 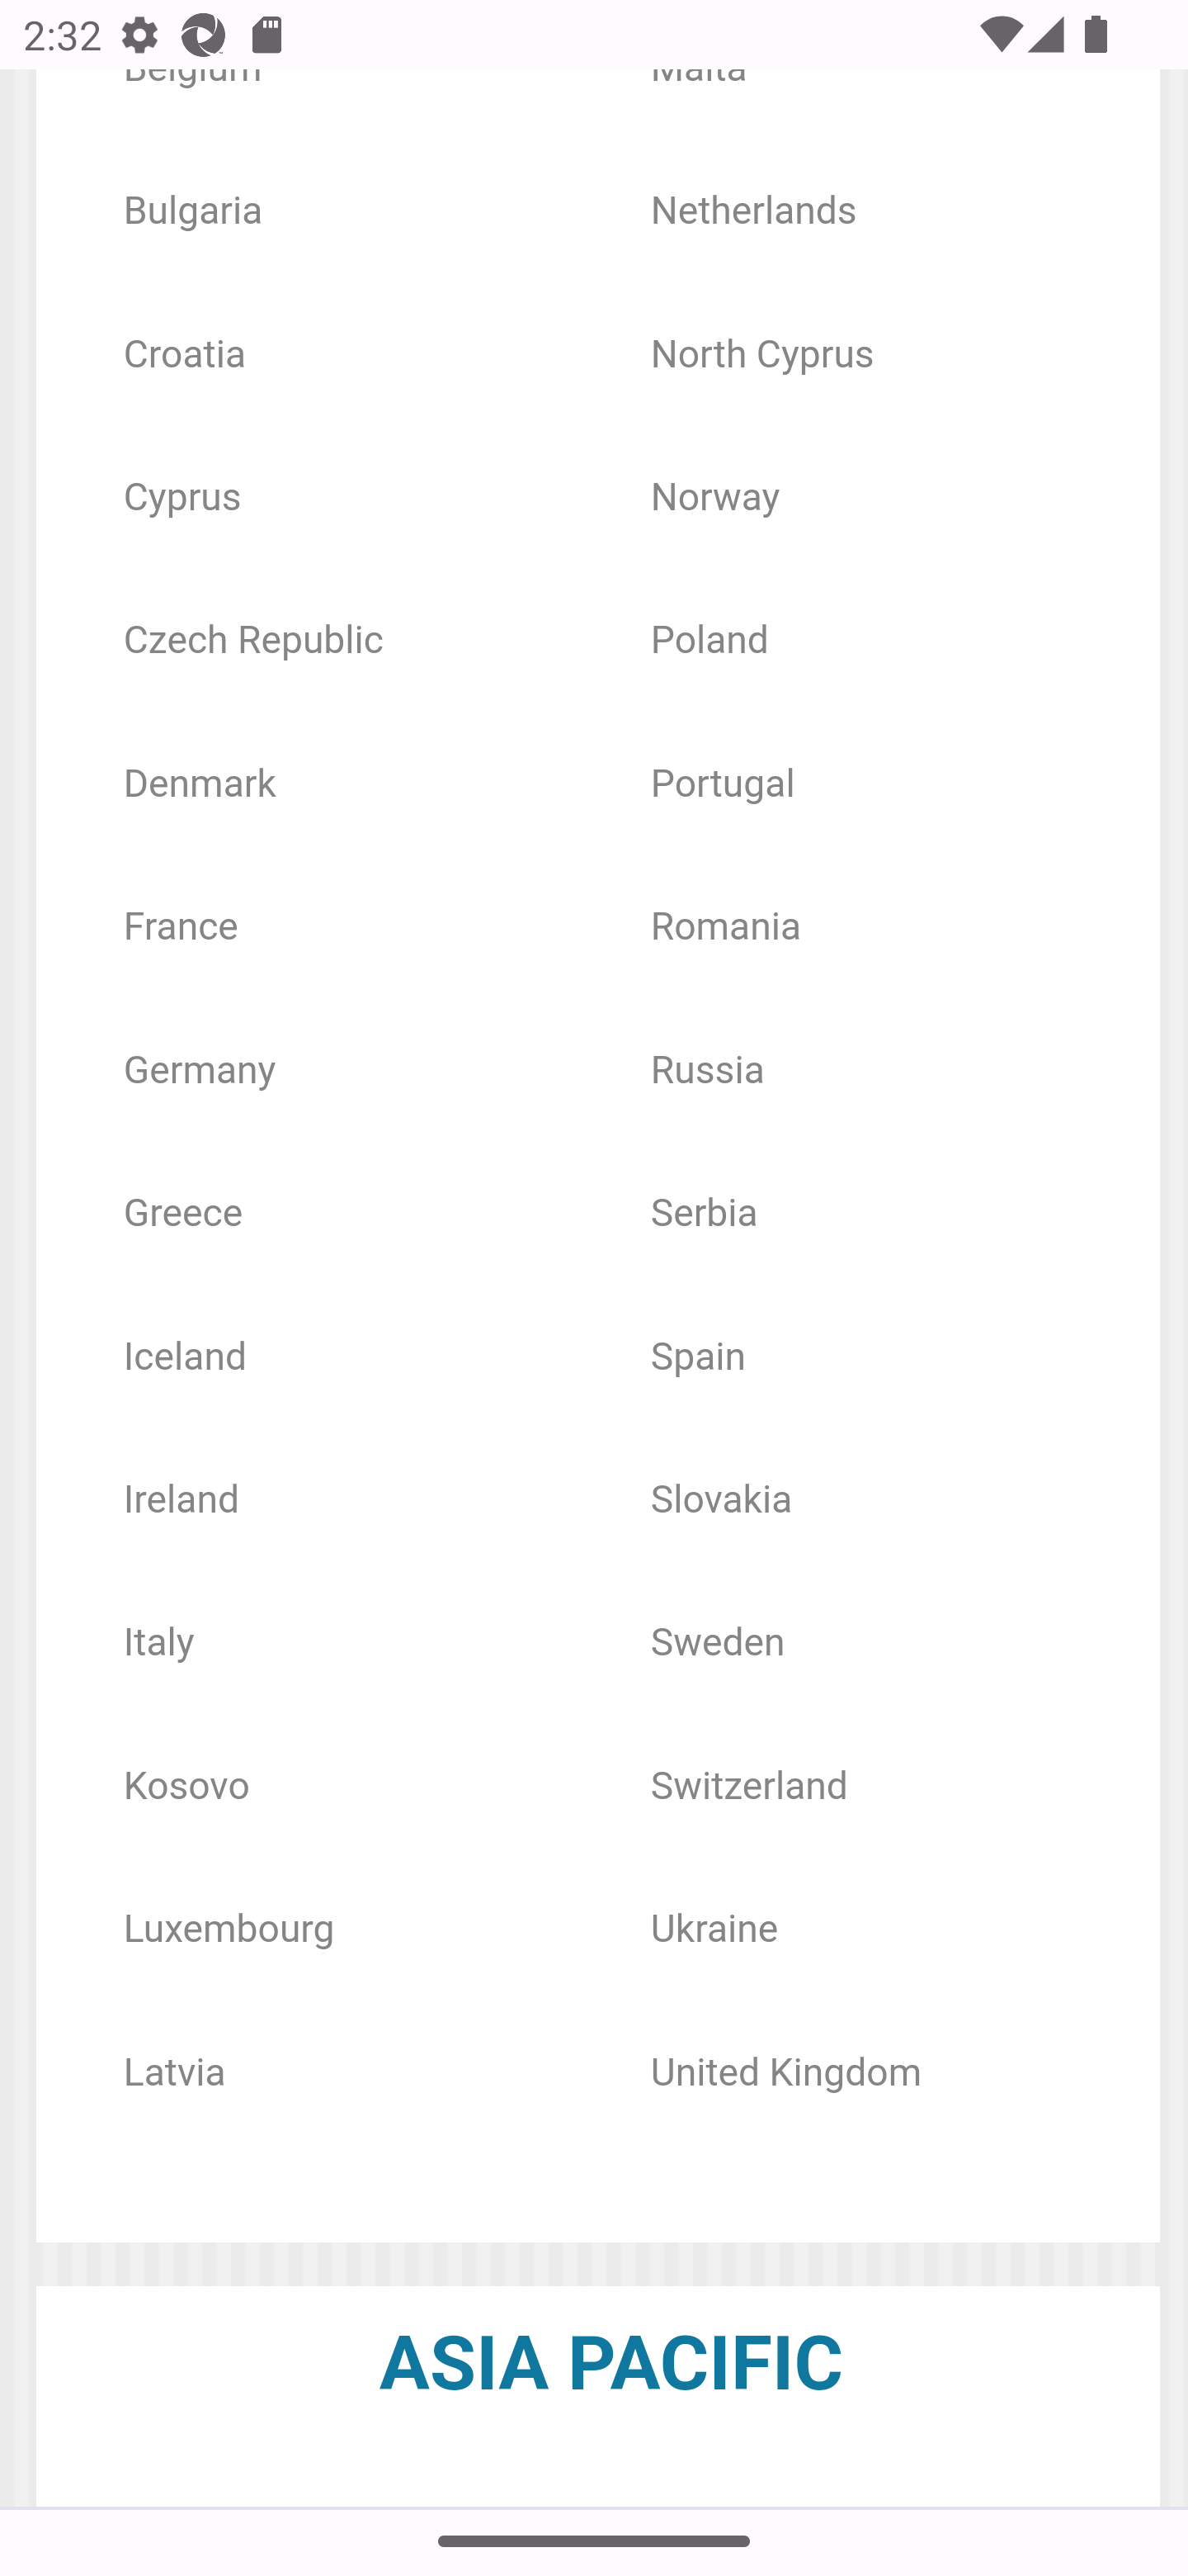 I want to click on Denmark, so click(x=198, y=785).